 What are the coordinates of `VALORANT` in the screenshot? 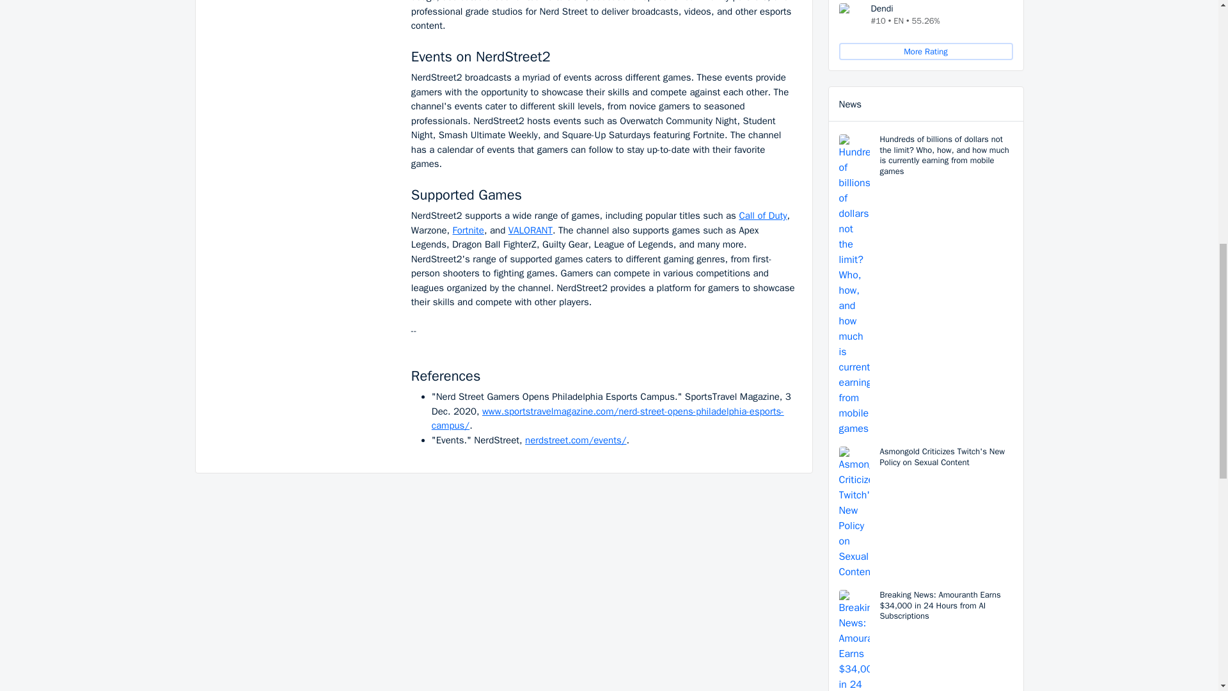 It's located at (530, 230).